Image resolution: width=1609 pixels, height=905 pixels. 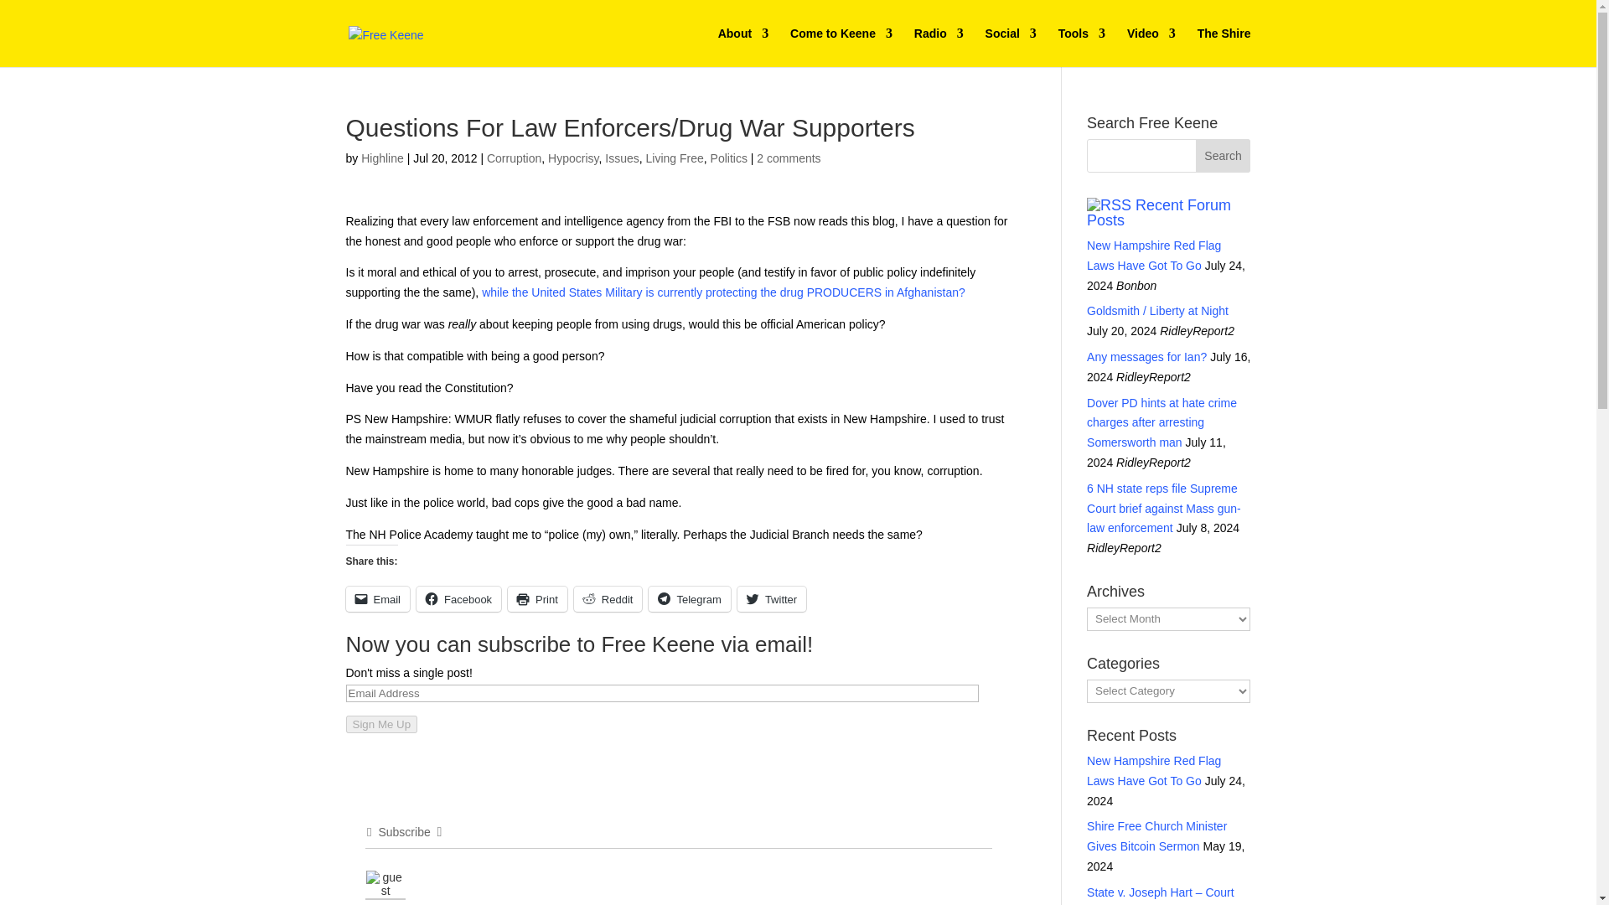 What do you see at coordinates (1224, 156) in the screenshot?
I see `Search` at bounding box center [1224, 156].